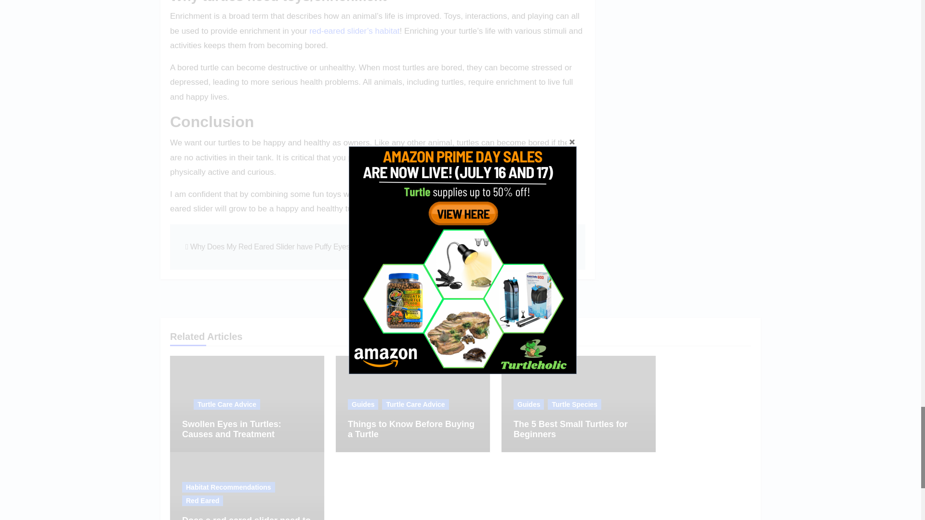 This screenshot has height=520, width=925. What do you see at coordinates (570, 429) in the screenshot?
I see `Permalink to: The 5 Best Small Turtles for Beginners` at bounding box center [570, 429].